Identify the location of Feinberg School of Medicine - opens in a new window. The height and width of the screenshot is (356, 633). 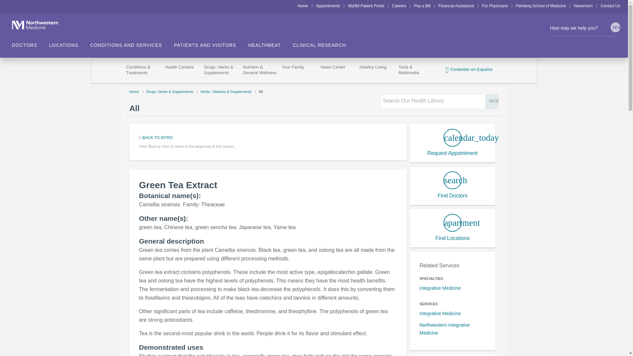
(541, 6).